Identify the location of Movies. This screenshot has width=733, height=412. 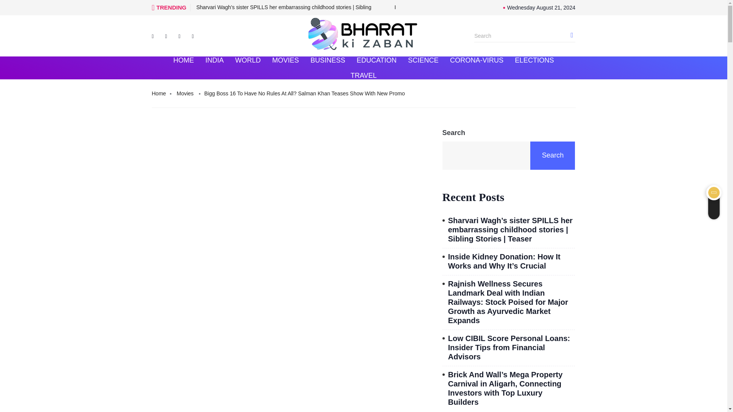
(185, 94).